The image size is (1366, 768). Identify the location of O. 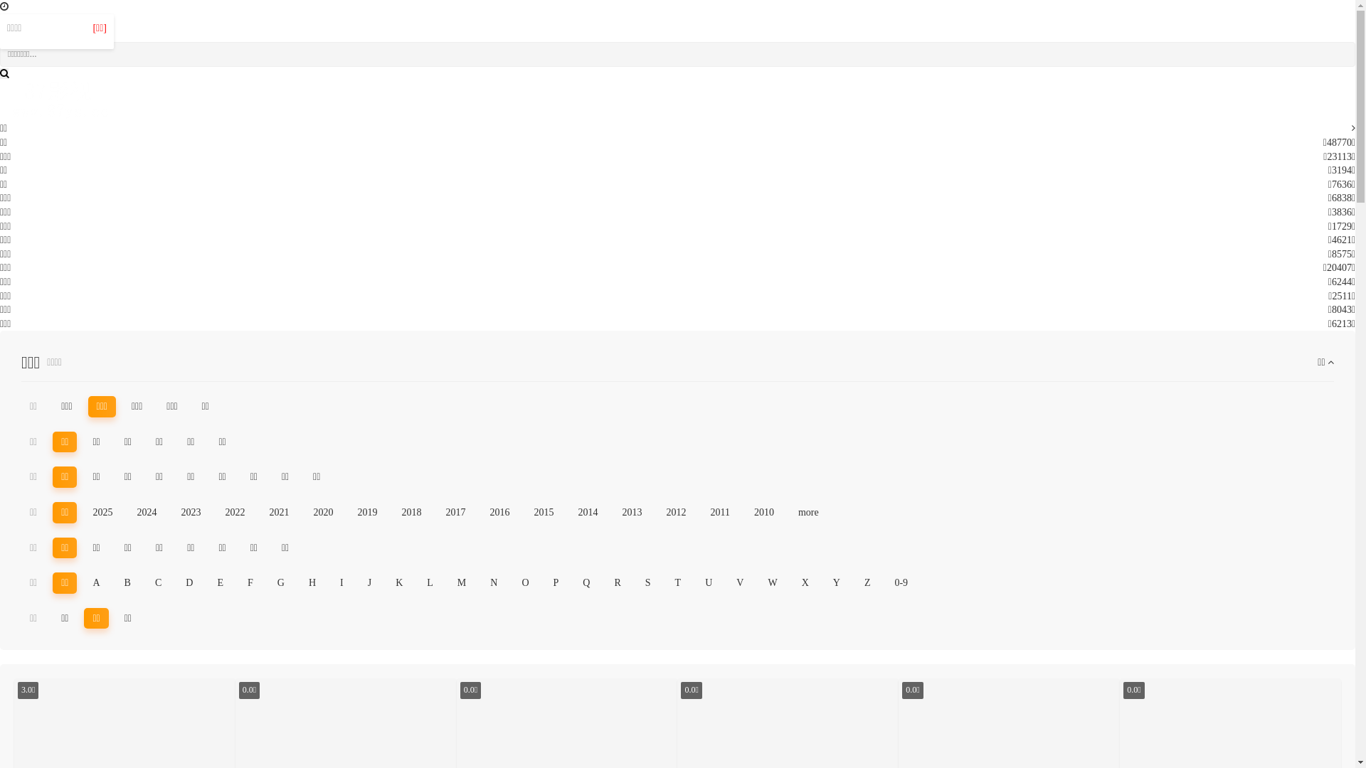
(525, 583).